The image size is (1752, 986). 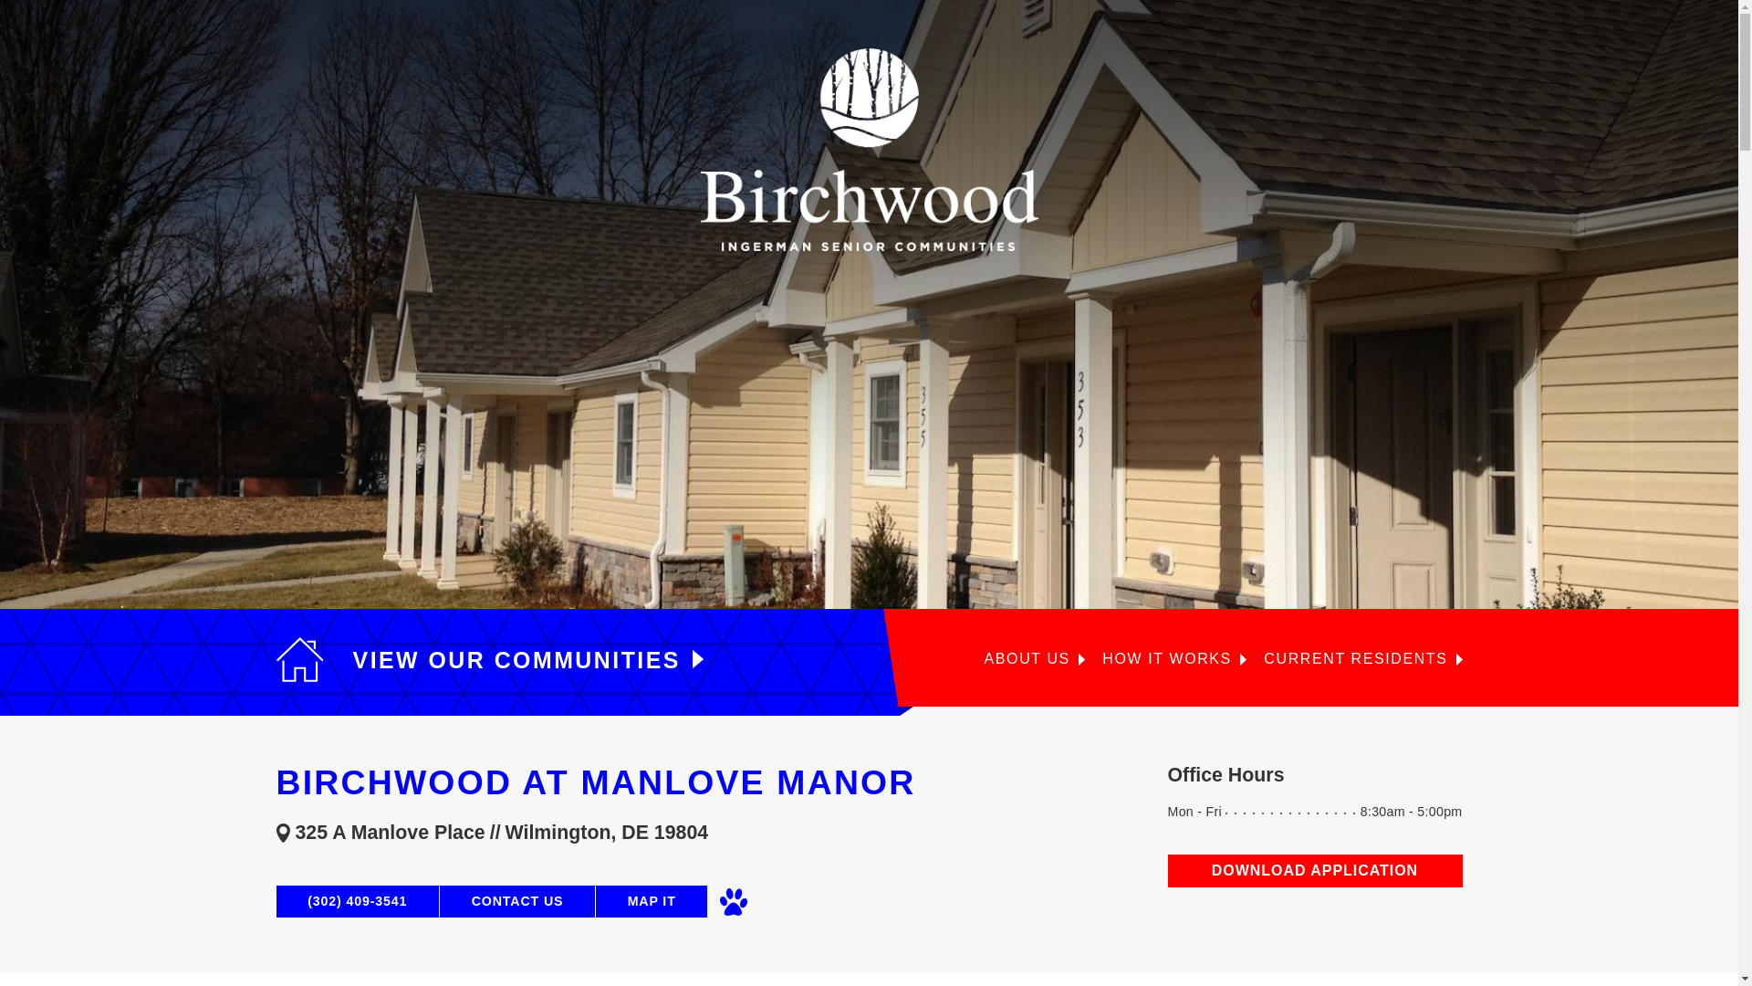 I want to click on HOW IT WORKS, so click(x=1173, y=659).